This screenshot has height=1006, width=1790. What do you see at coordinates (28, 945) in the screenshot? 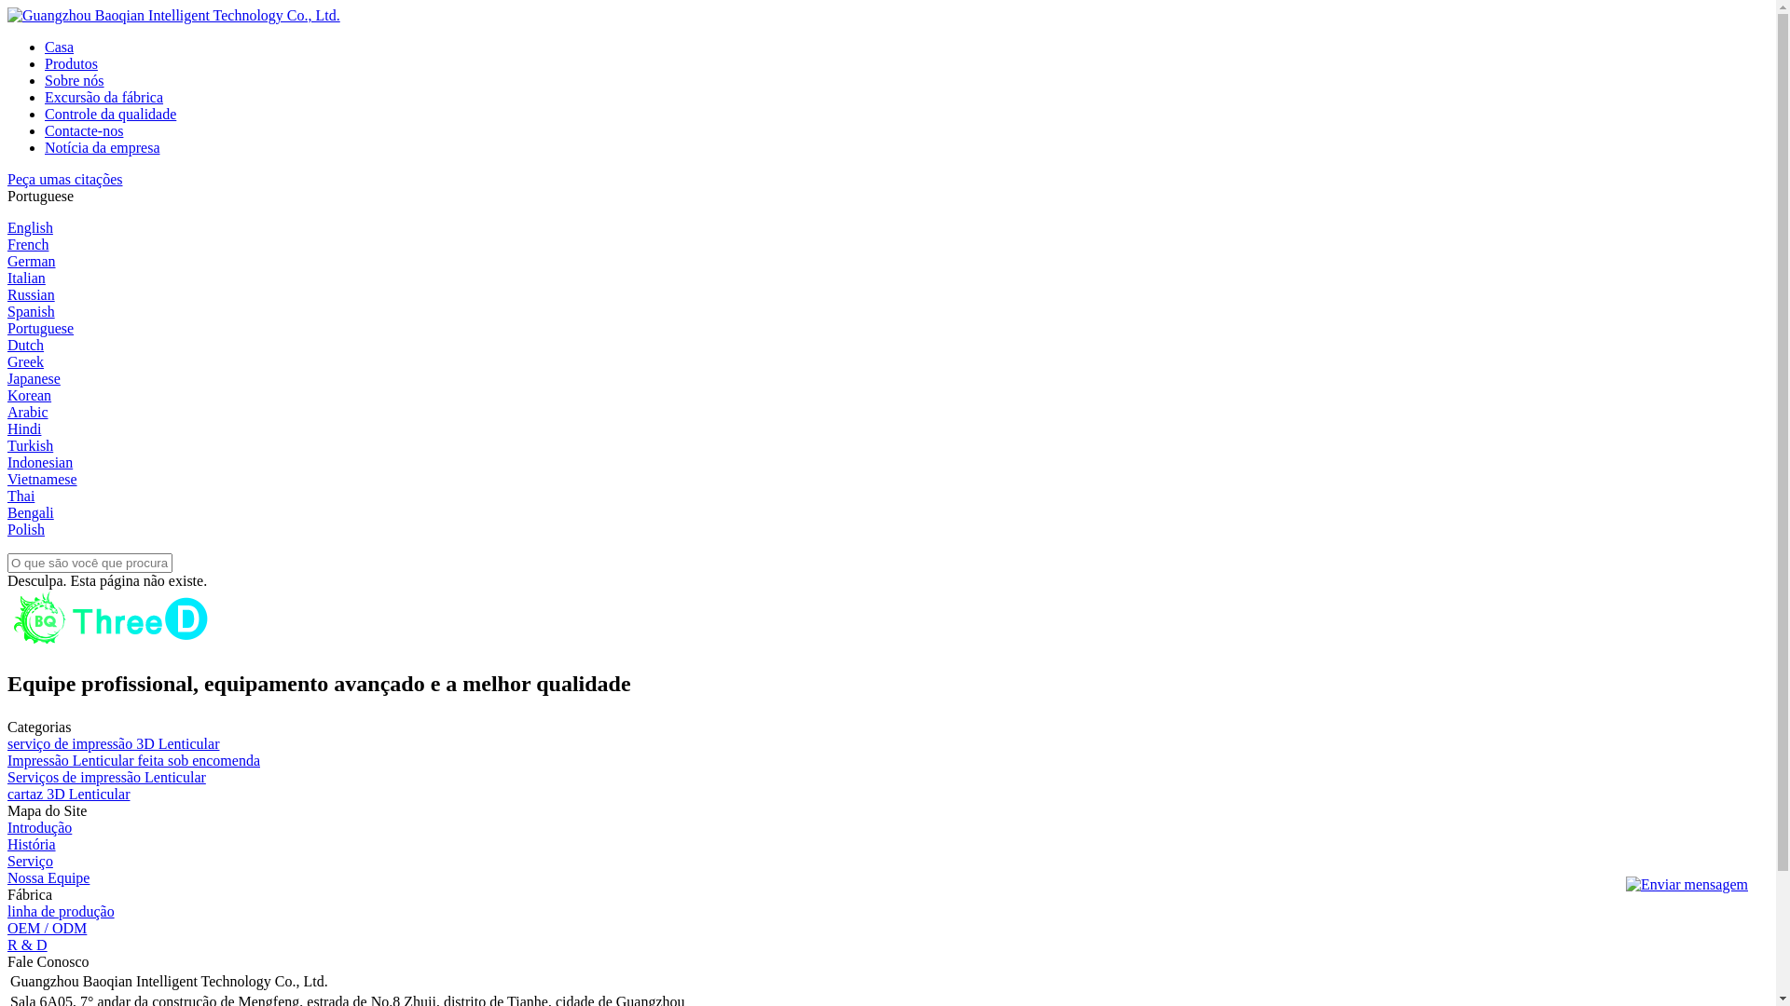
I see `R & D` at bounding box center [28, 945].